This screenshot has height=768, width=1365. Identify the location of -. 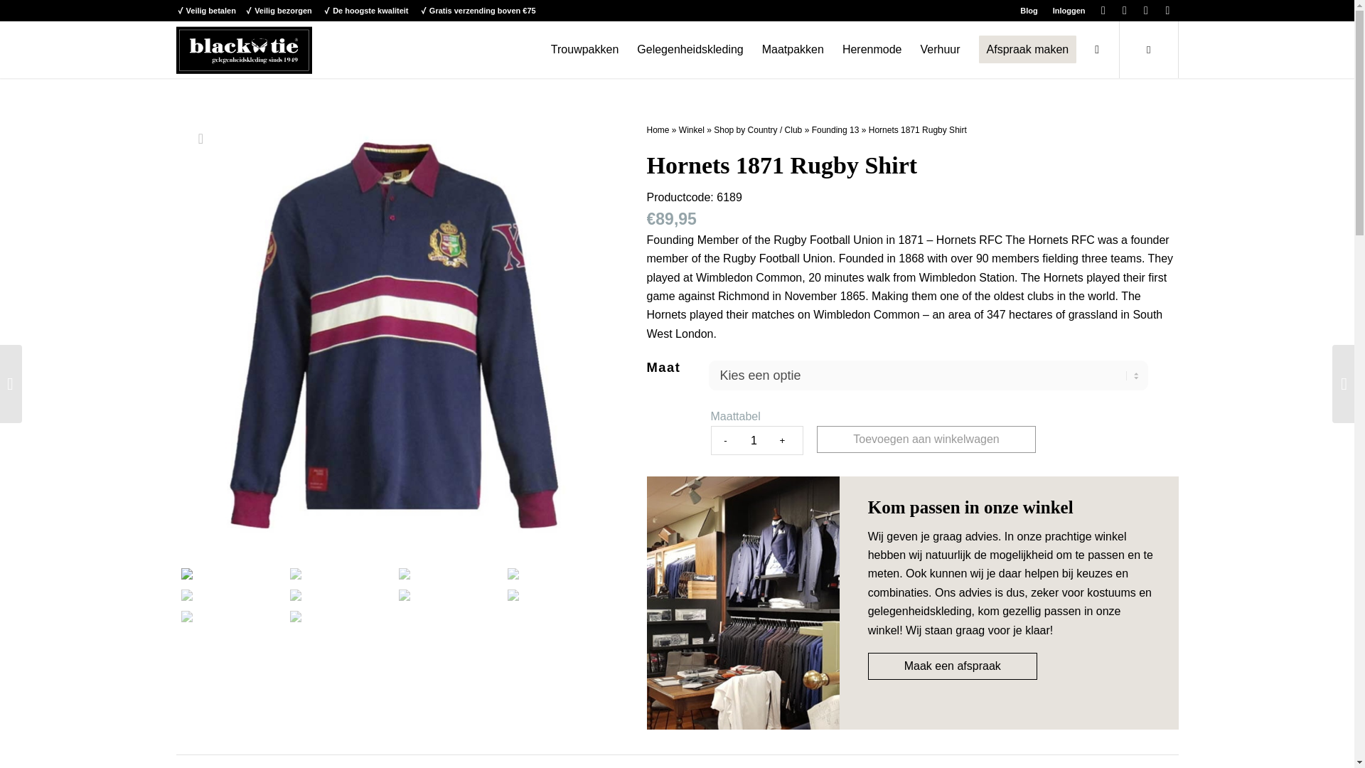
(725, 441).